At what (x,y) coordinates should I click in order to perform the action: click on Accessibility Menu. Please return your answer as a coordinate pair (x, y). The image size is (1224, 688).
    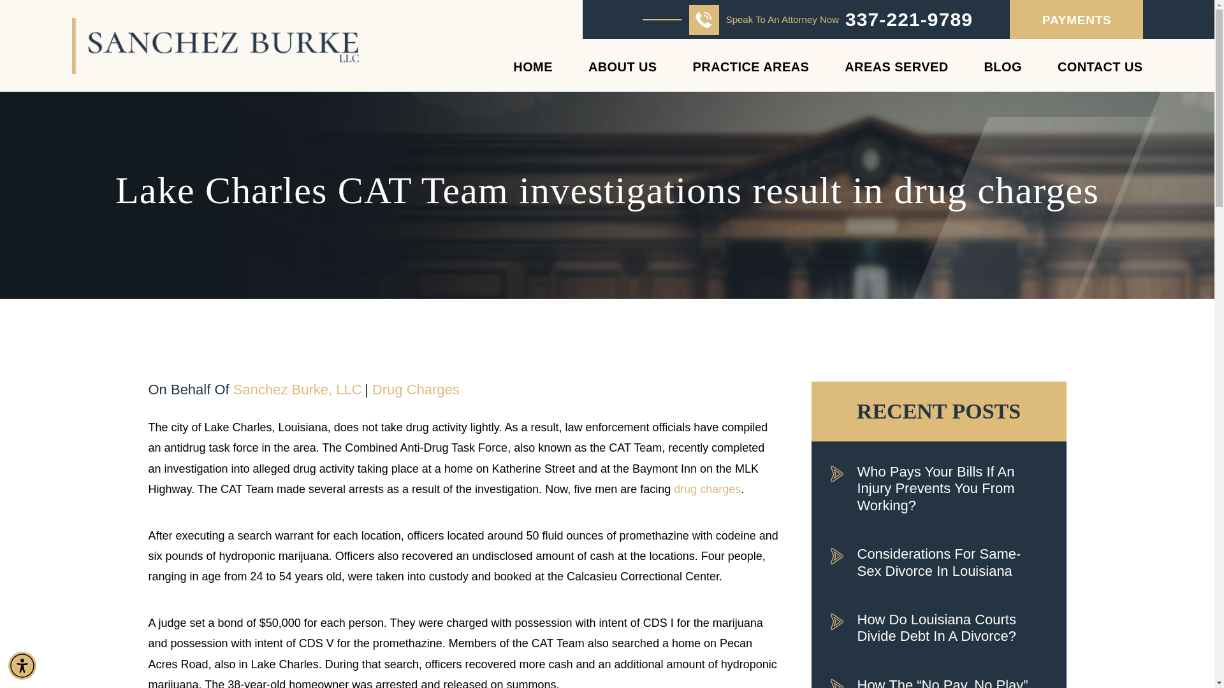
    Looking at the image, I should click on (22, 665).